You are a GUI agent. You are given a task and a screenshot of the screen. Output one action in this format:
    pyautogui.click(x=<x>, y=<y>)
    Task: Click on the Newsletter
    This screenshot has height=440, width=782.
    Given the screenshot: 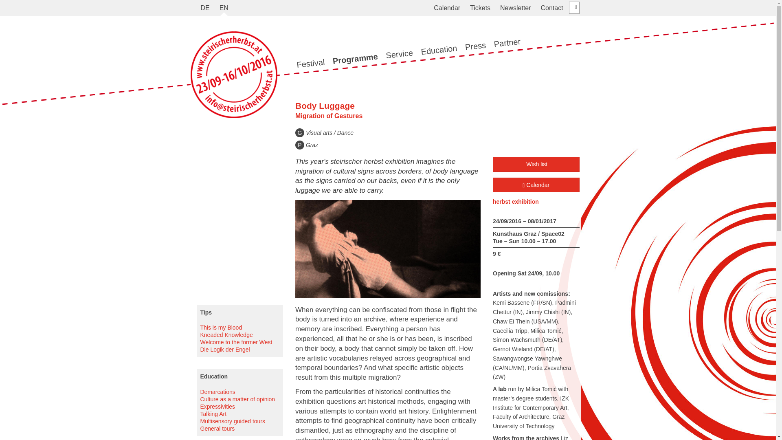 What is the action you would take?
    pyautogui.click(x=515, y=8)
    